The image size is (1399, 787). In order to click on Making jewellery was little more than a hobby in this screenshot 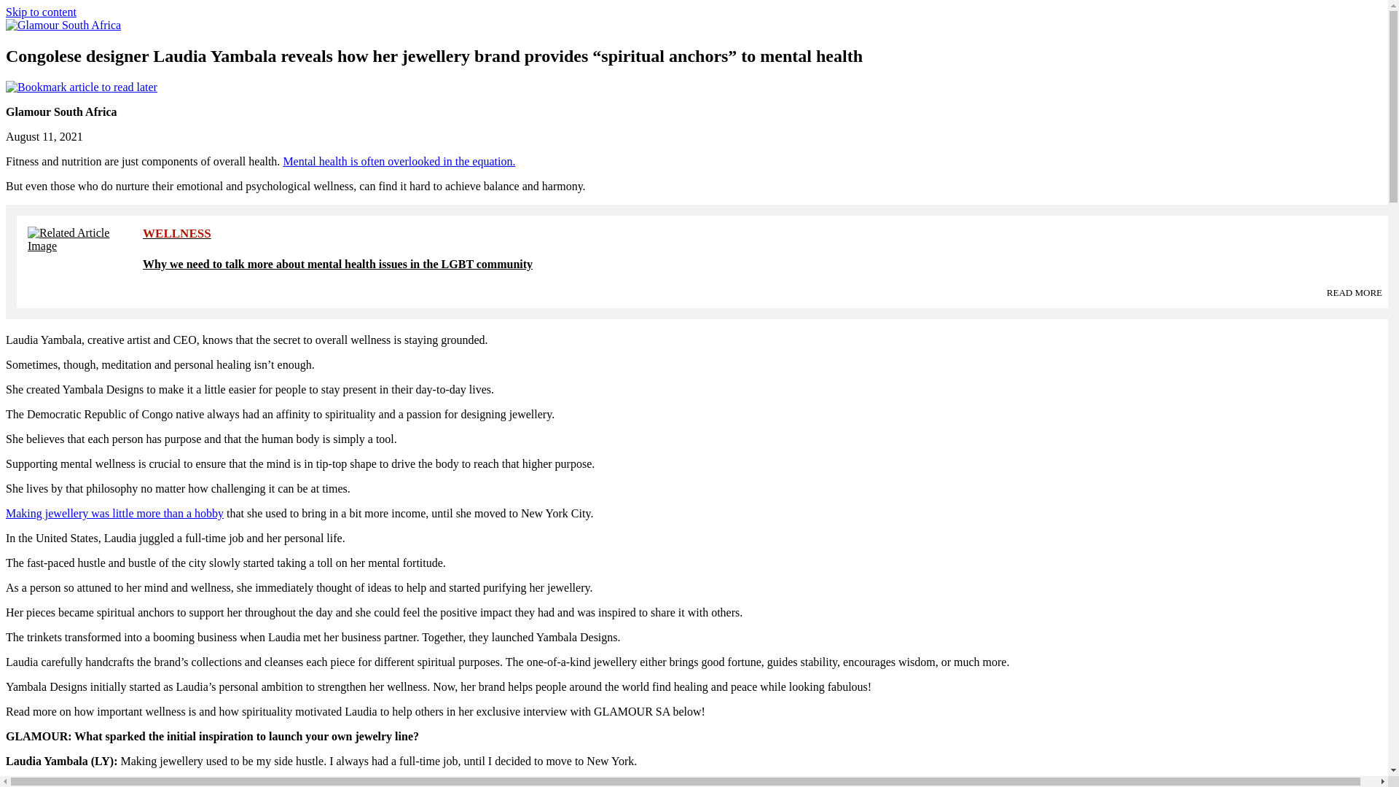, I will do `click(114, 513)`.